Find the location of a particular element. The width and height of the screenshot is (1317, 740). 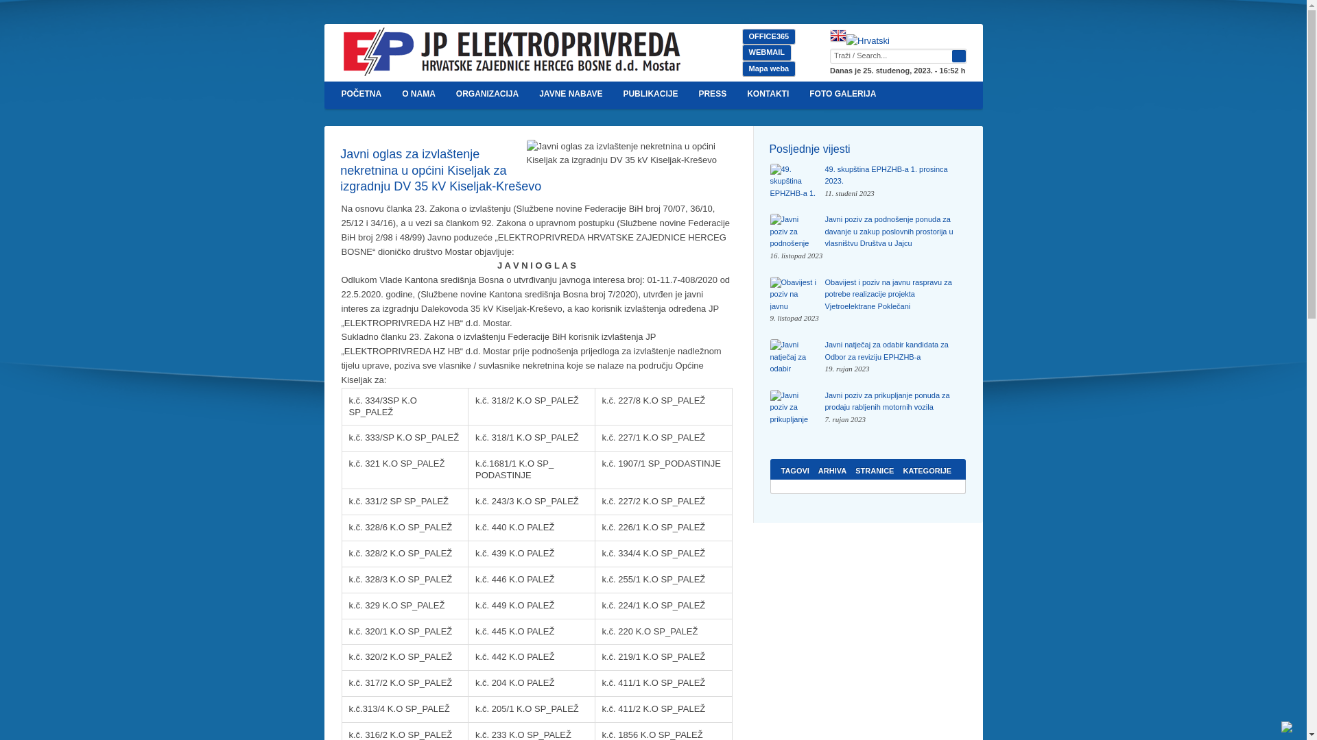

English is located at coordinates (838, 36).